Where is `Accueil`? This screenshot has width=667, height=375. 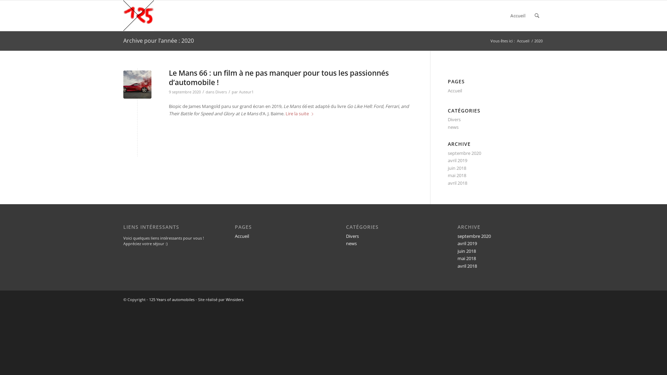
Accueil is located at coordinates (518, 16).